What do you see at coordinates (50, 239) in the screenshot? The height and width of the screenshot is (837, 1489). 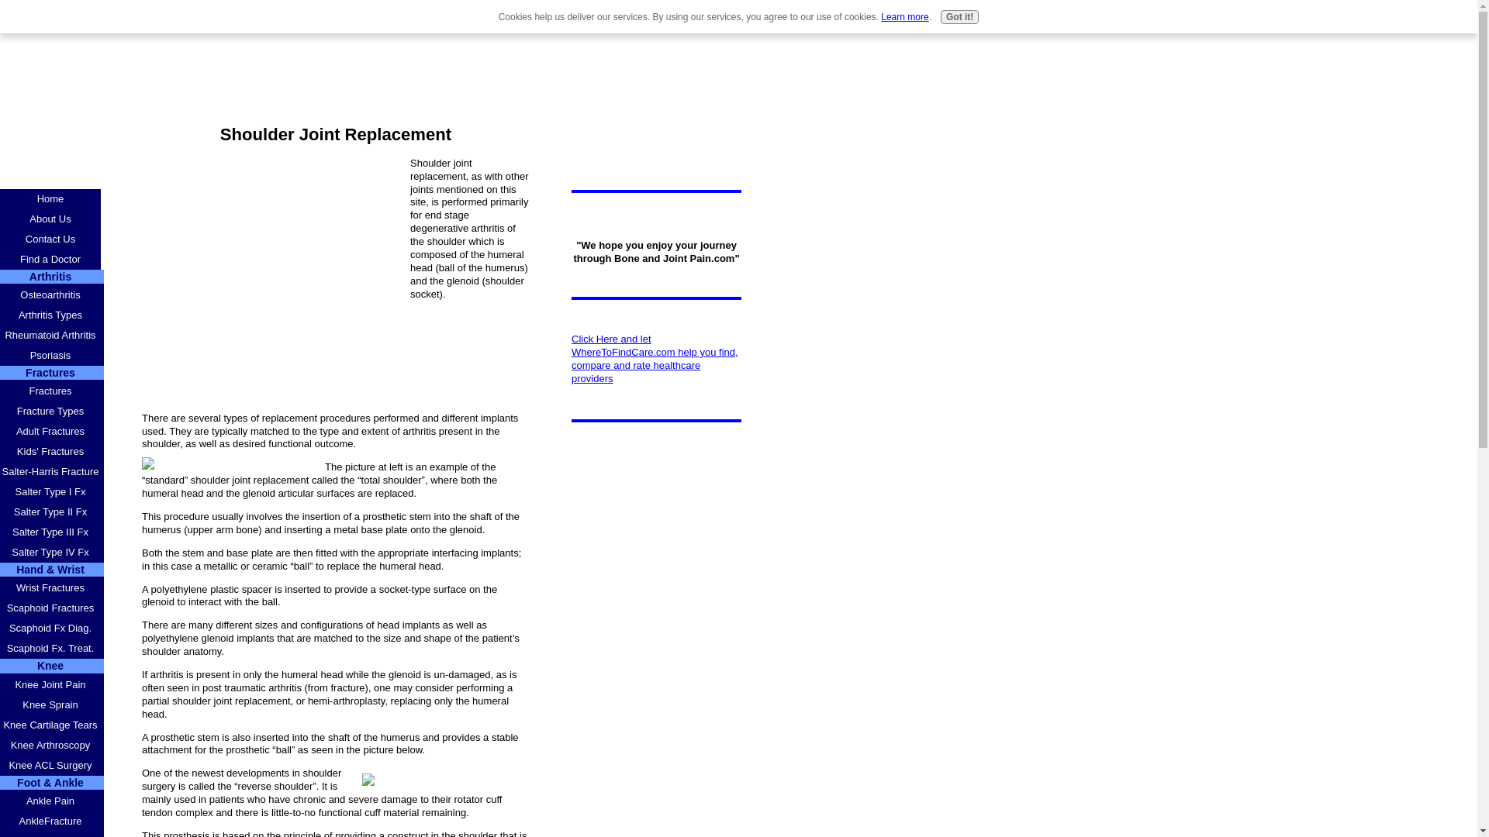 I see `Contact Us` at bounding box center [50, 239].